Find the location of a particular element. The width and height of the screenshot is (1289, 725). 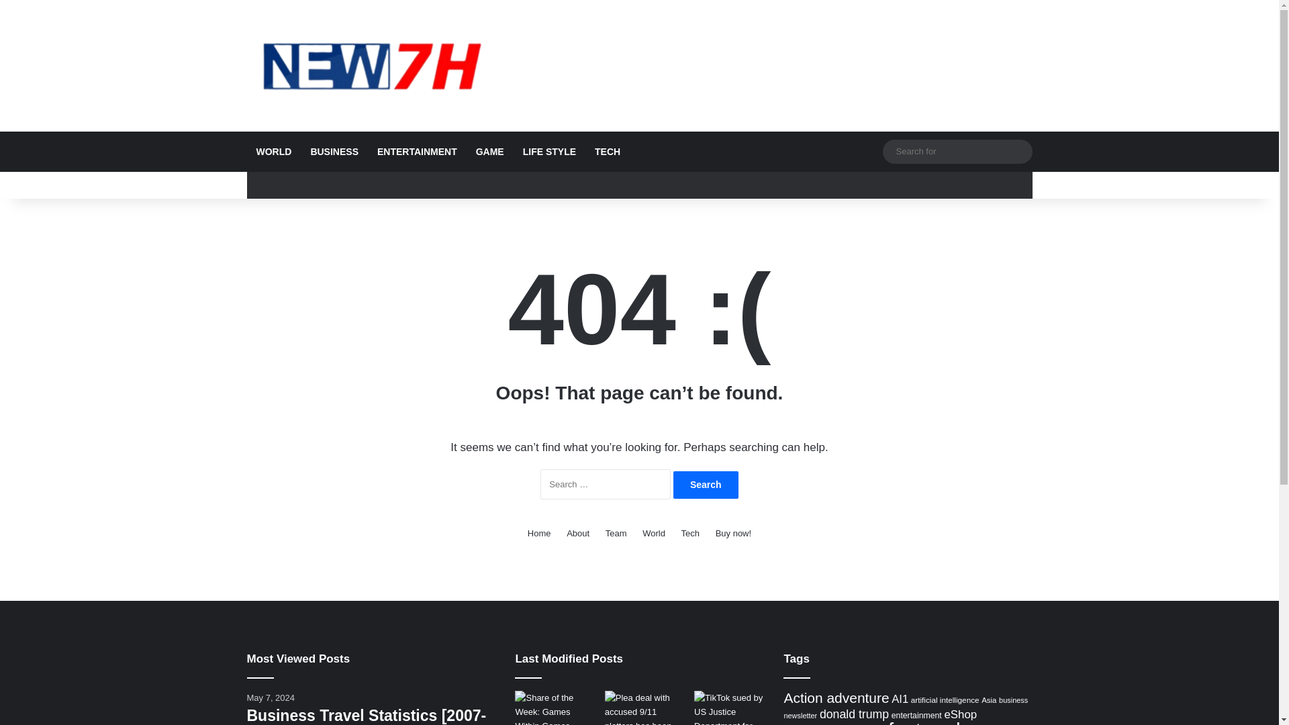

About is located at coordinates (577, 533).